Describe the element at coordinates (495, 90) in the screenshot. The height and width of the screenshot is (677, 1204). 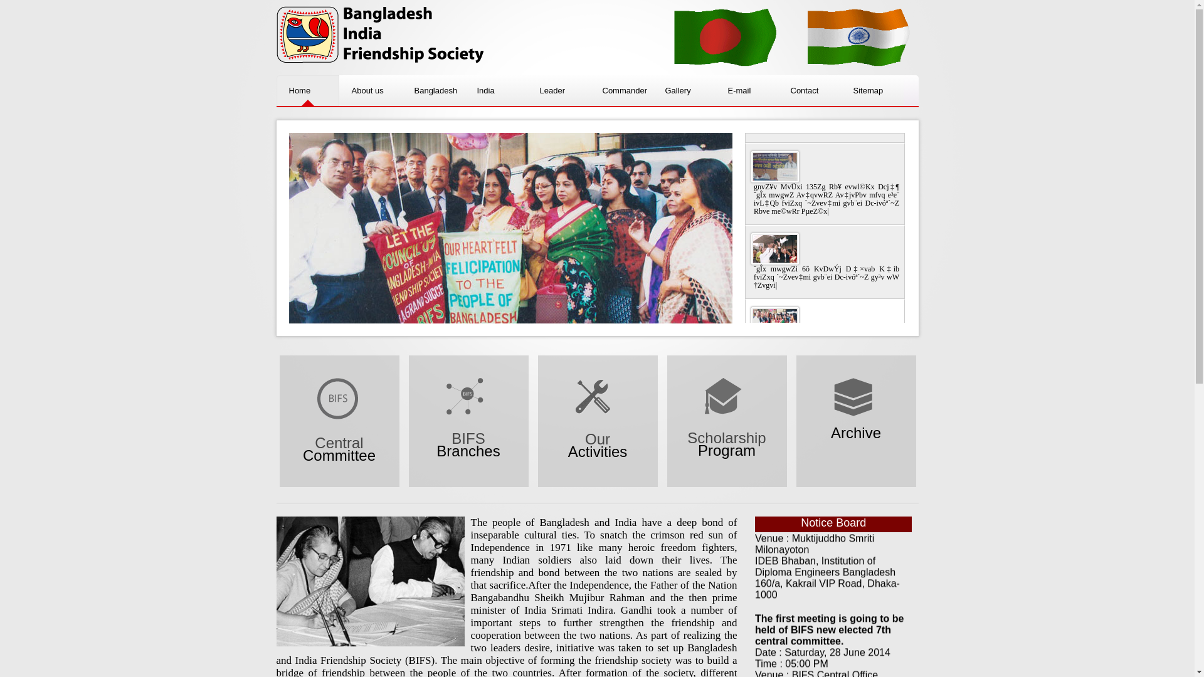
I see `India` at that location.